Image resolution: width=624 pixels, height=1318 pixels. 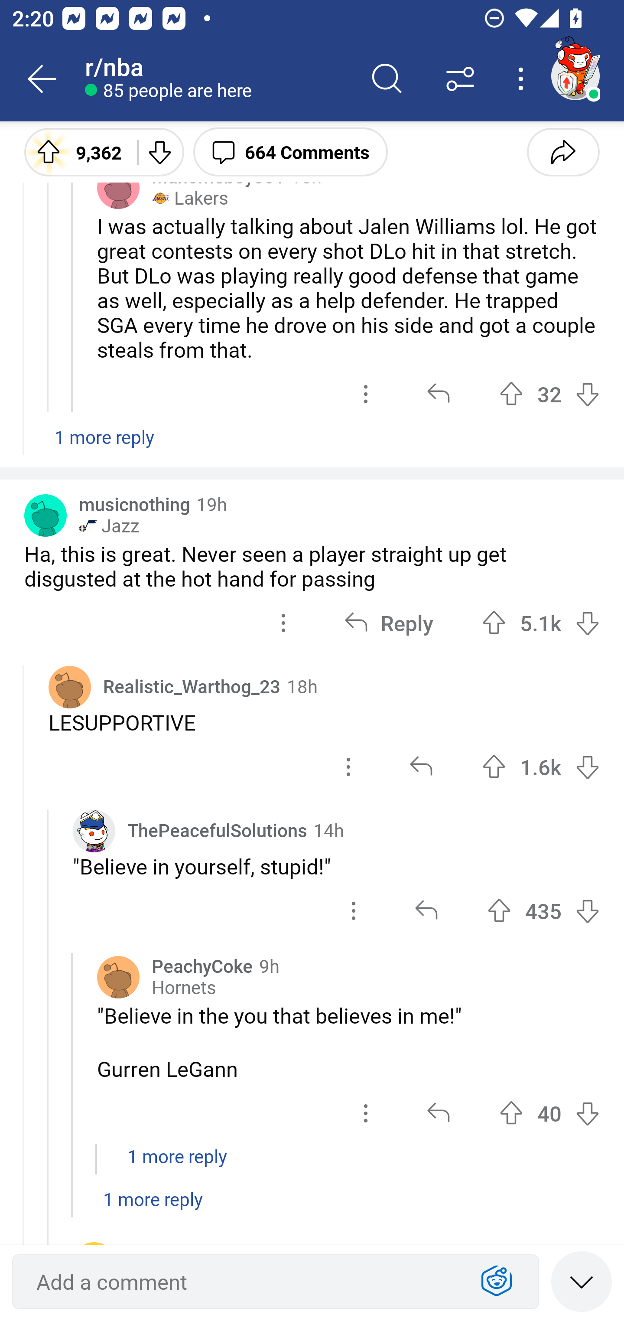 What do you see at coordinates (499, 910) in the screenshot?
I see `Upvote` at bounding box center [499, 910].